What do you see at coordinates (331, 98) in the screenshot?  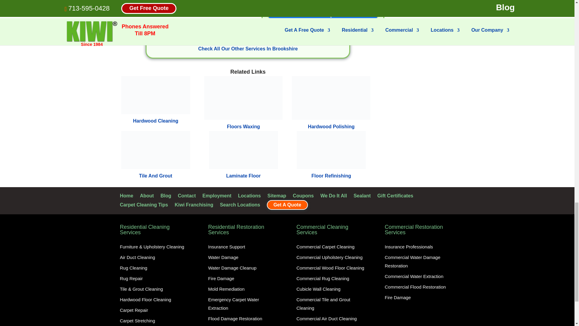 I see `Hardwood Polishing` at bounding box center [331, 98].